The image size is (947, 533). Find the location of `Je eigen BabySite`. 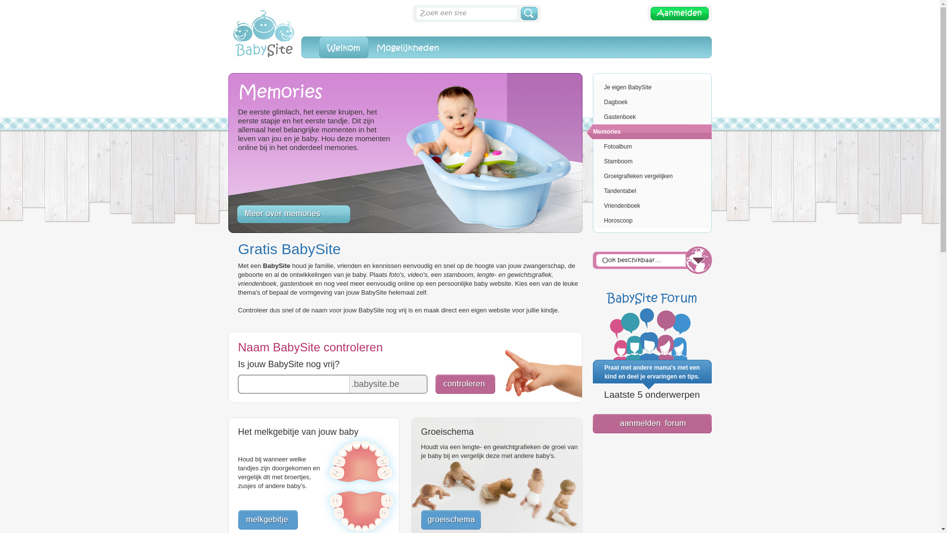

Je eigen BabySite is located at coordinates (649, 87).